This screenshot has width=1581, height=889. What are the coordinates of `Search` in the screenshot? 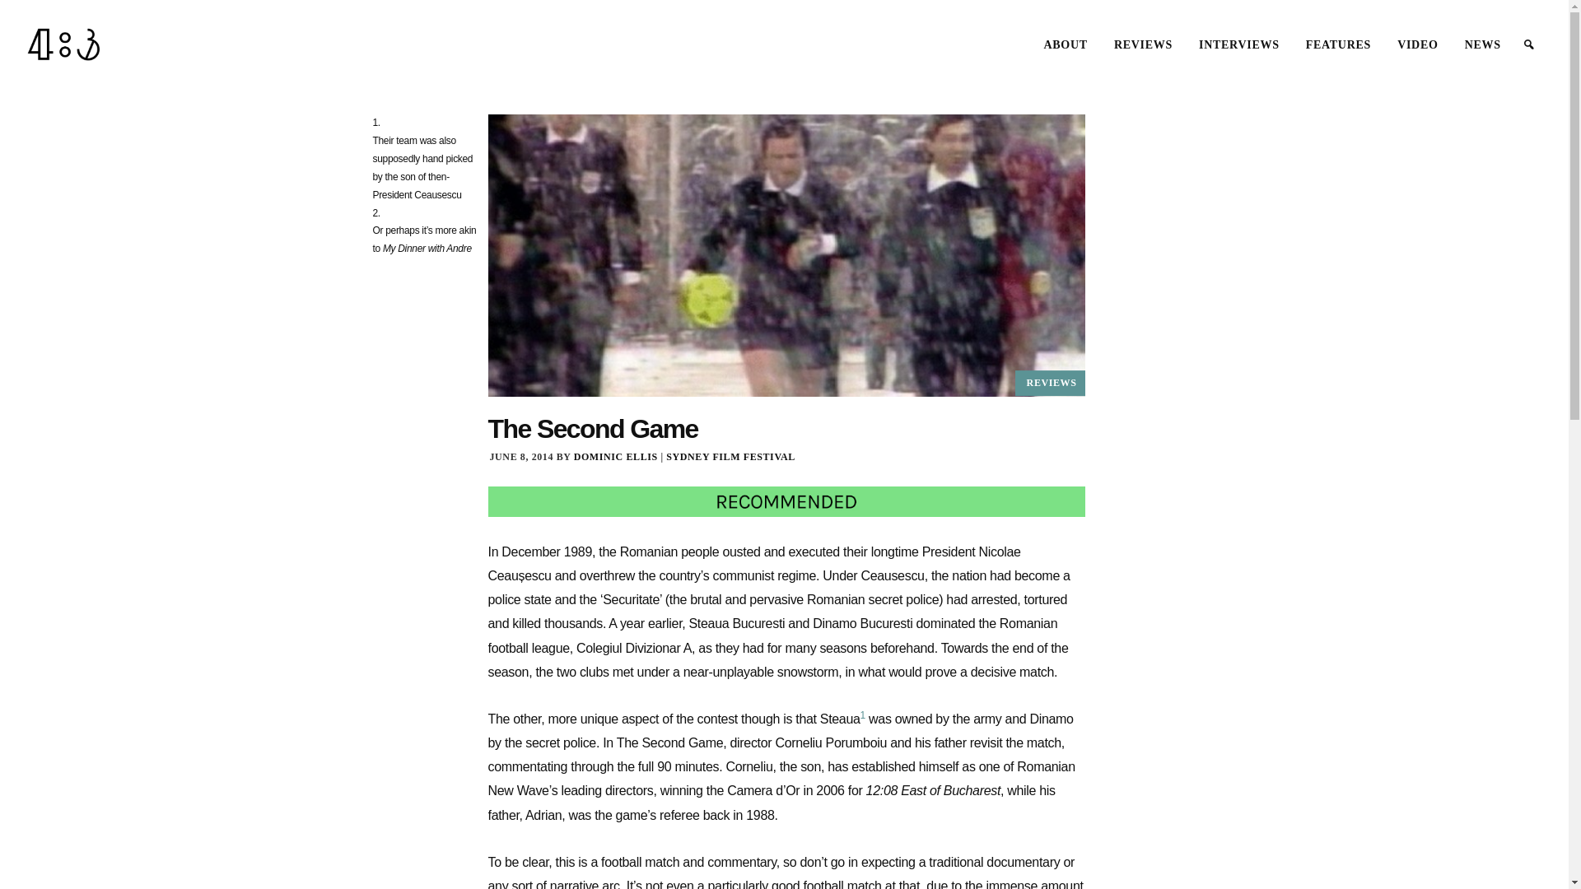 It's located at (33, 20).